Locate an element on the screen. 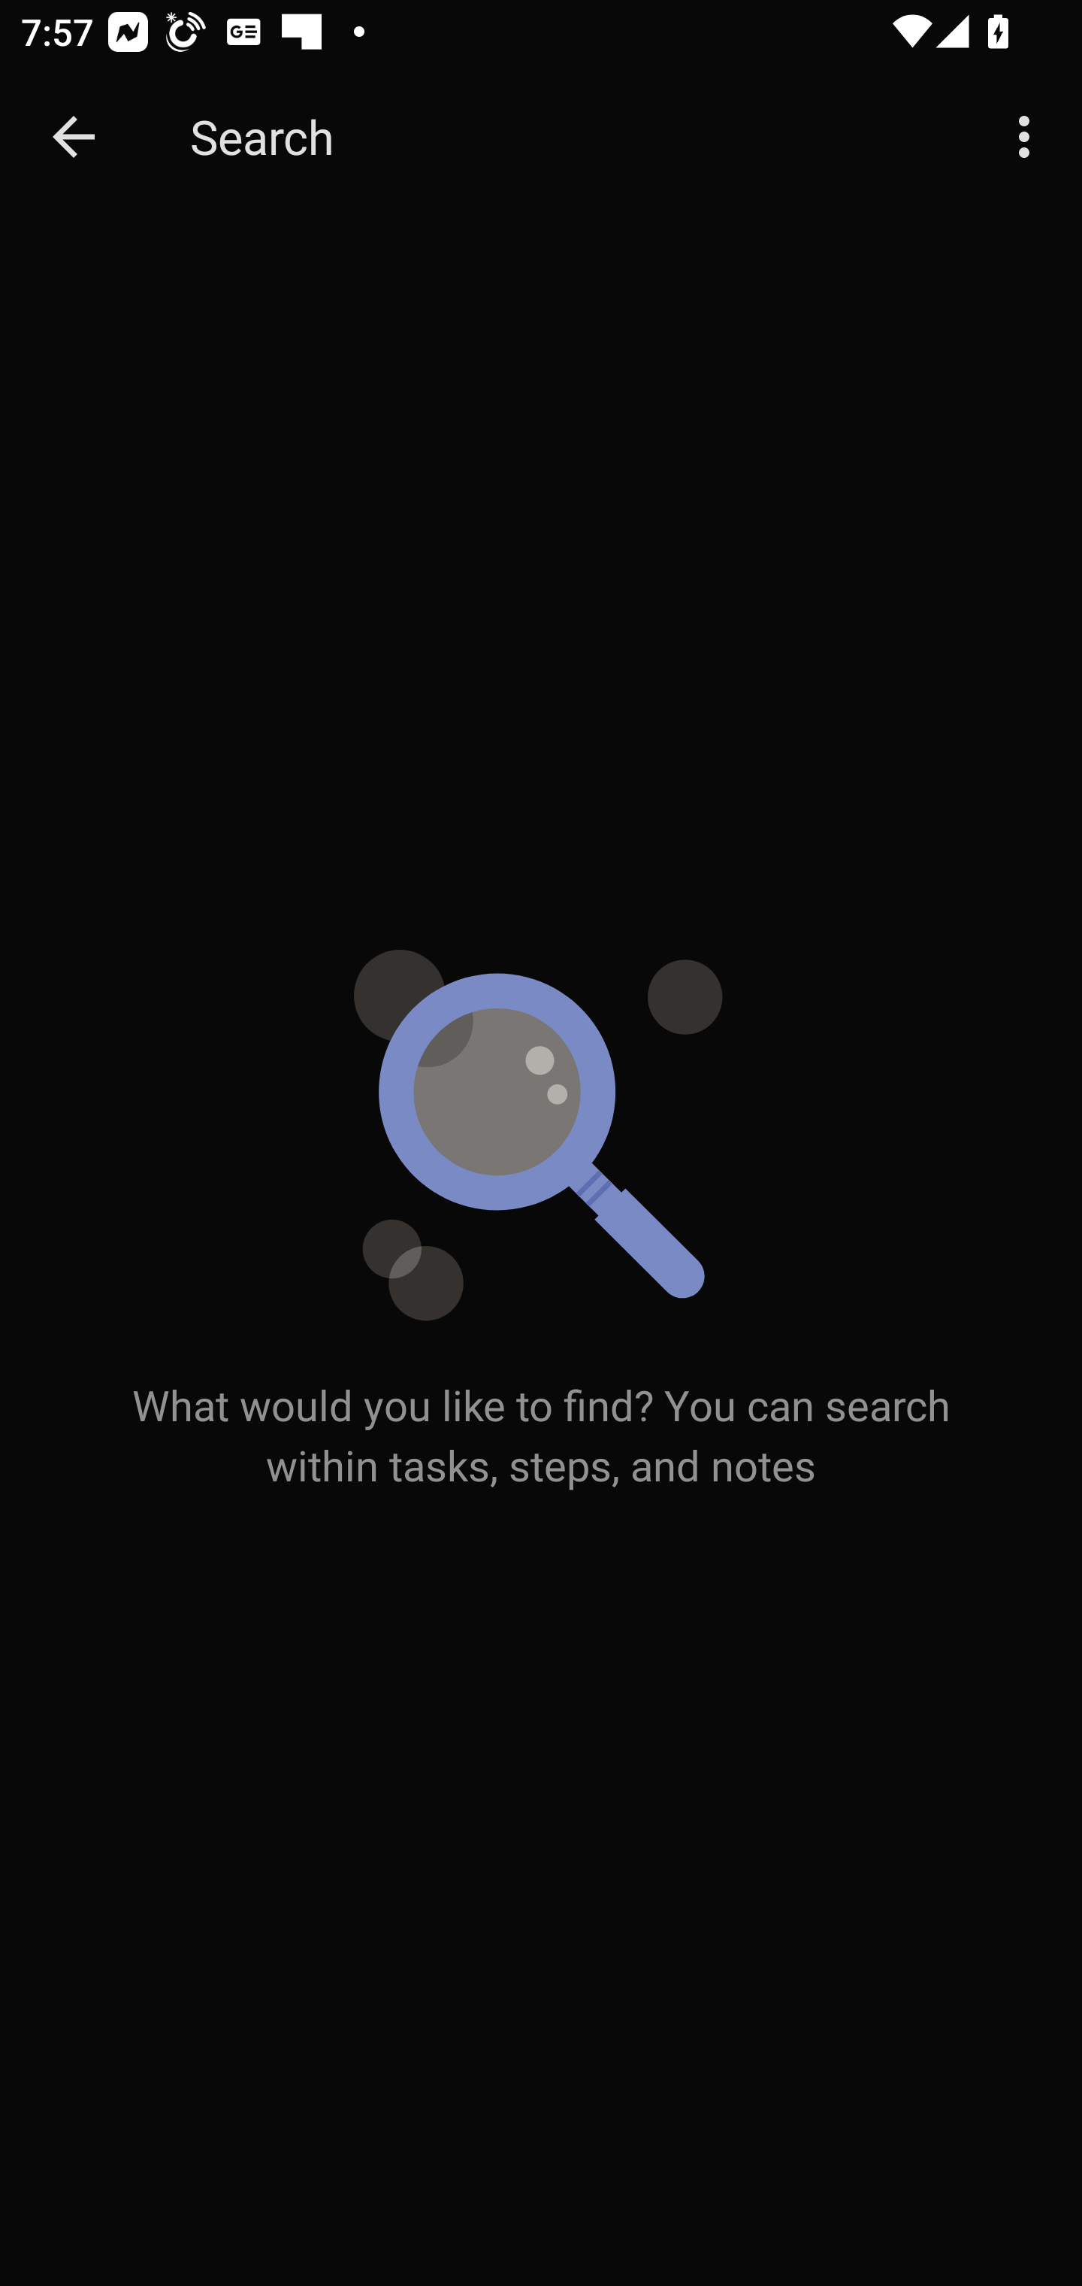 The width and height of the screenshot is (1082, 2286). More options is located at coordinates (1029, 137).